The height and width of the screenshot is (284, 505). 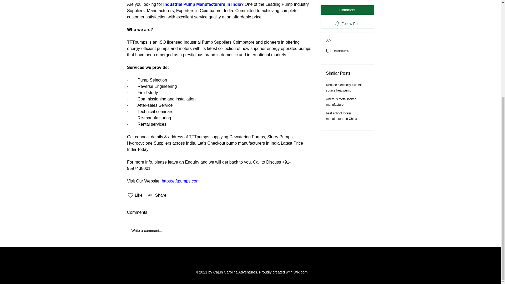 What do you see at coordinates (219, 230) in the screenshot?
I see `Write a comment...` at bounding box center [219, 230].